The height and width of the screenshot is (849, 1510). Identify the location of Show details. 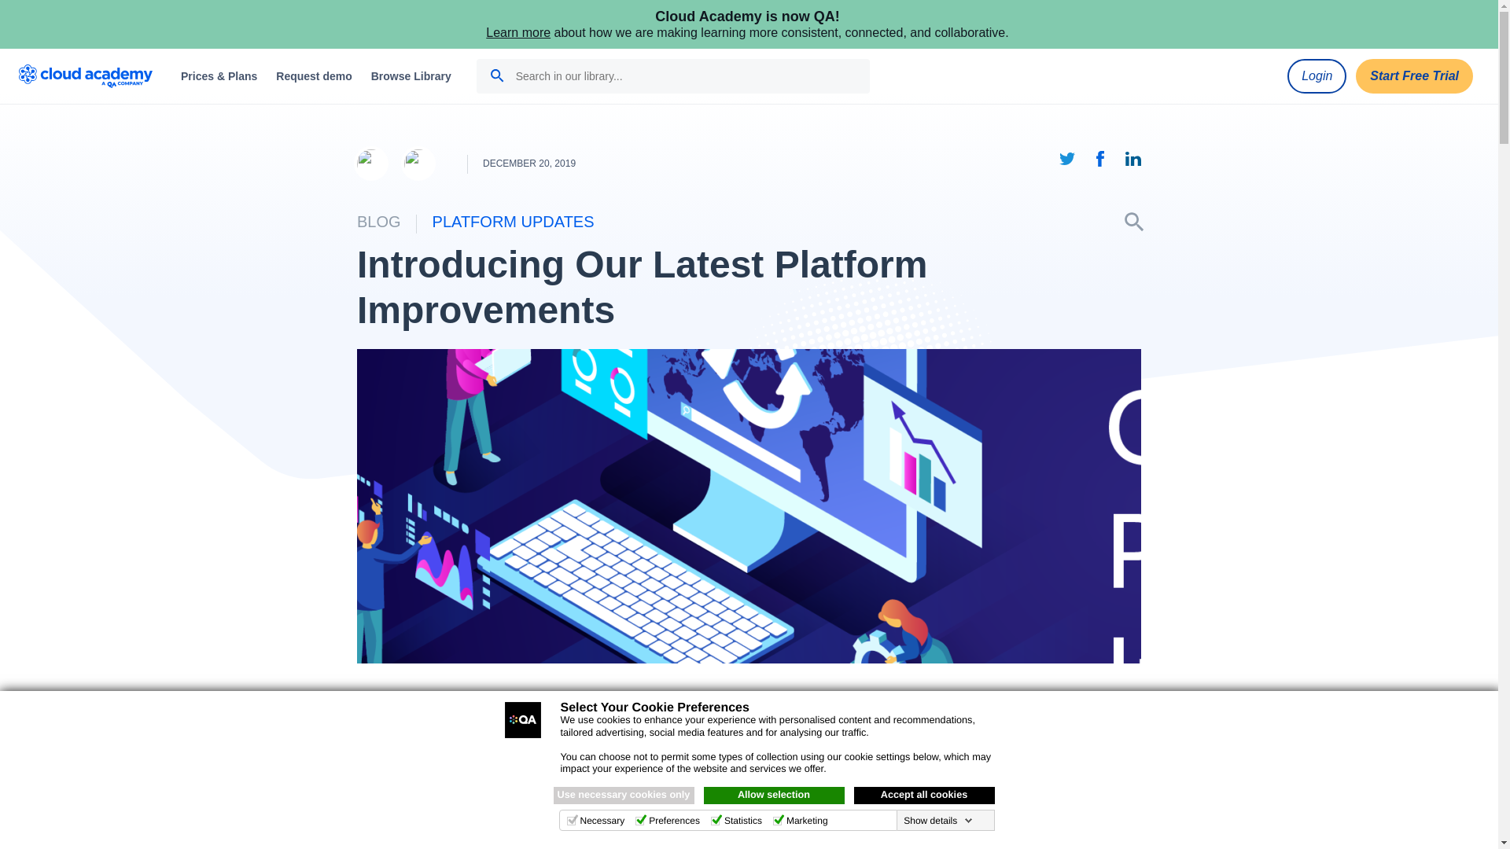
(937, 820).